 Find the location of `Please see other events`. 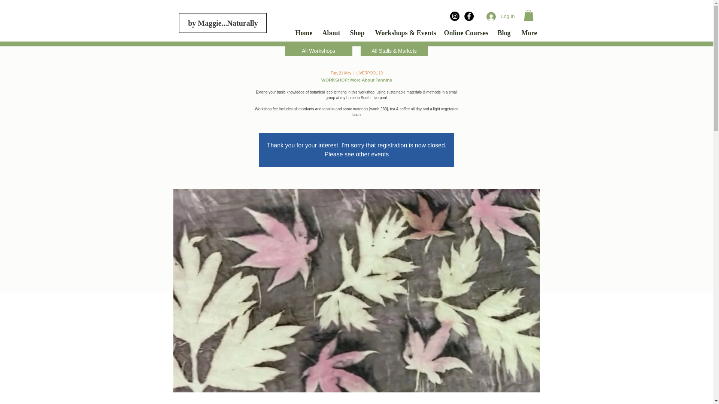

Please see other events is located at coordinates (357, 154).